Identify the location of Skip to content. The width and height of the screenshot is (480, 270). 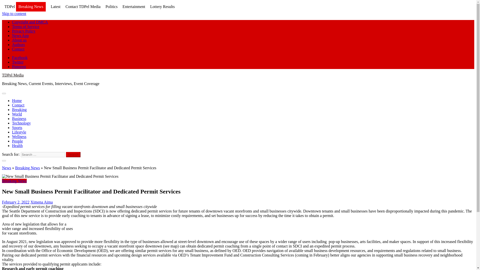
(14, 13).